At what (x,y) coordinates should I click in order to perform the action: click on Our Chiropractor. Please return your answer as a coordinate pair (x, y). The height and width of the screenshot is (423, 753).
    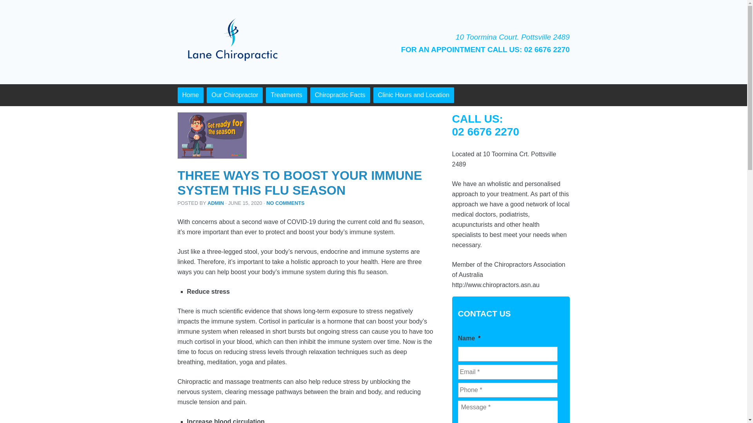
    Looking at the image, I should click on (235, 95).